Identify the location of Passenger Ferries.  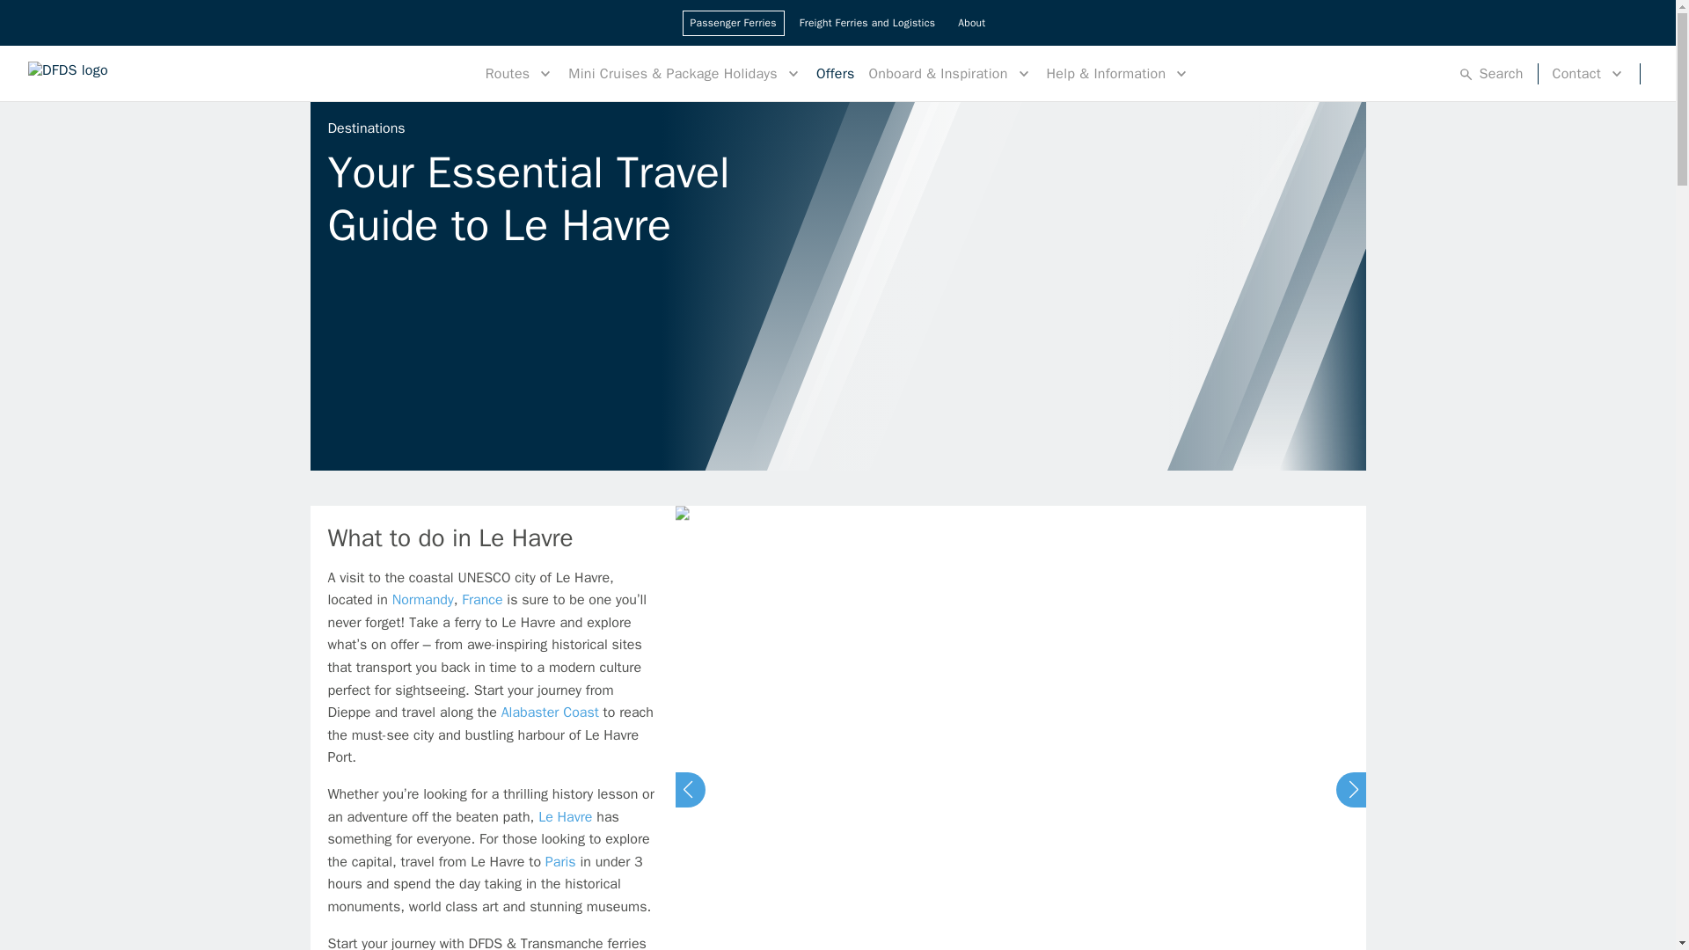
(734, 23).